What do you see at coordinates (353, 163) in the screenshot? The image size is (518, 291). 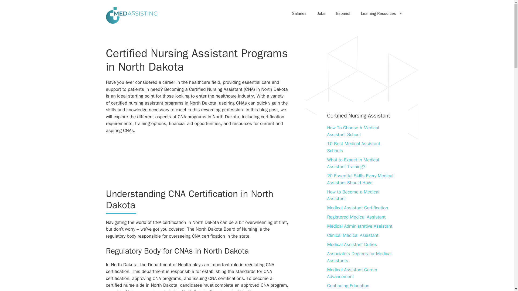 I see `What to Expect in Medical Assistant Training?` at bounding box center [353, 163].